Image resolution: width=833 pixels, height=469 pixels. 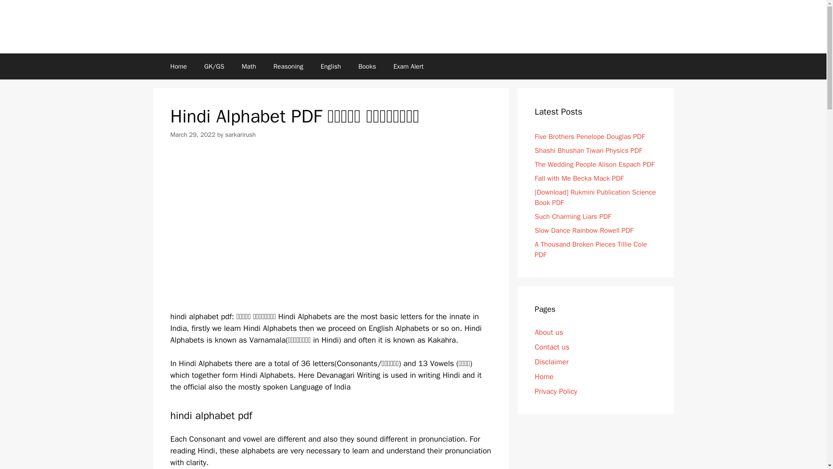 I want to click on View all posts by sarkarirush, so click(x=240, y=135).